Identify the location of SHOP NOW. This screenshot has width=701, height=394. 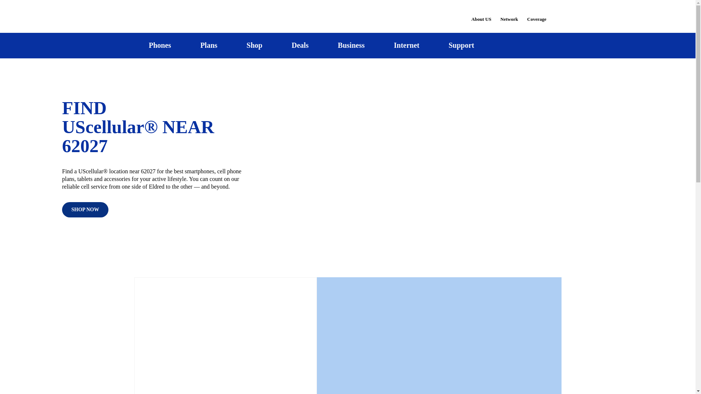
(85, 210).